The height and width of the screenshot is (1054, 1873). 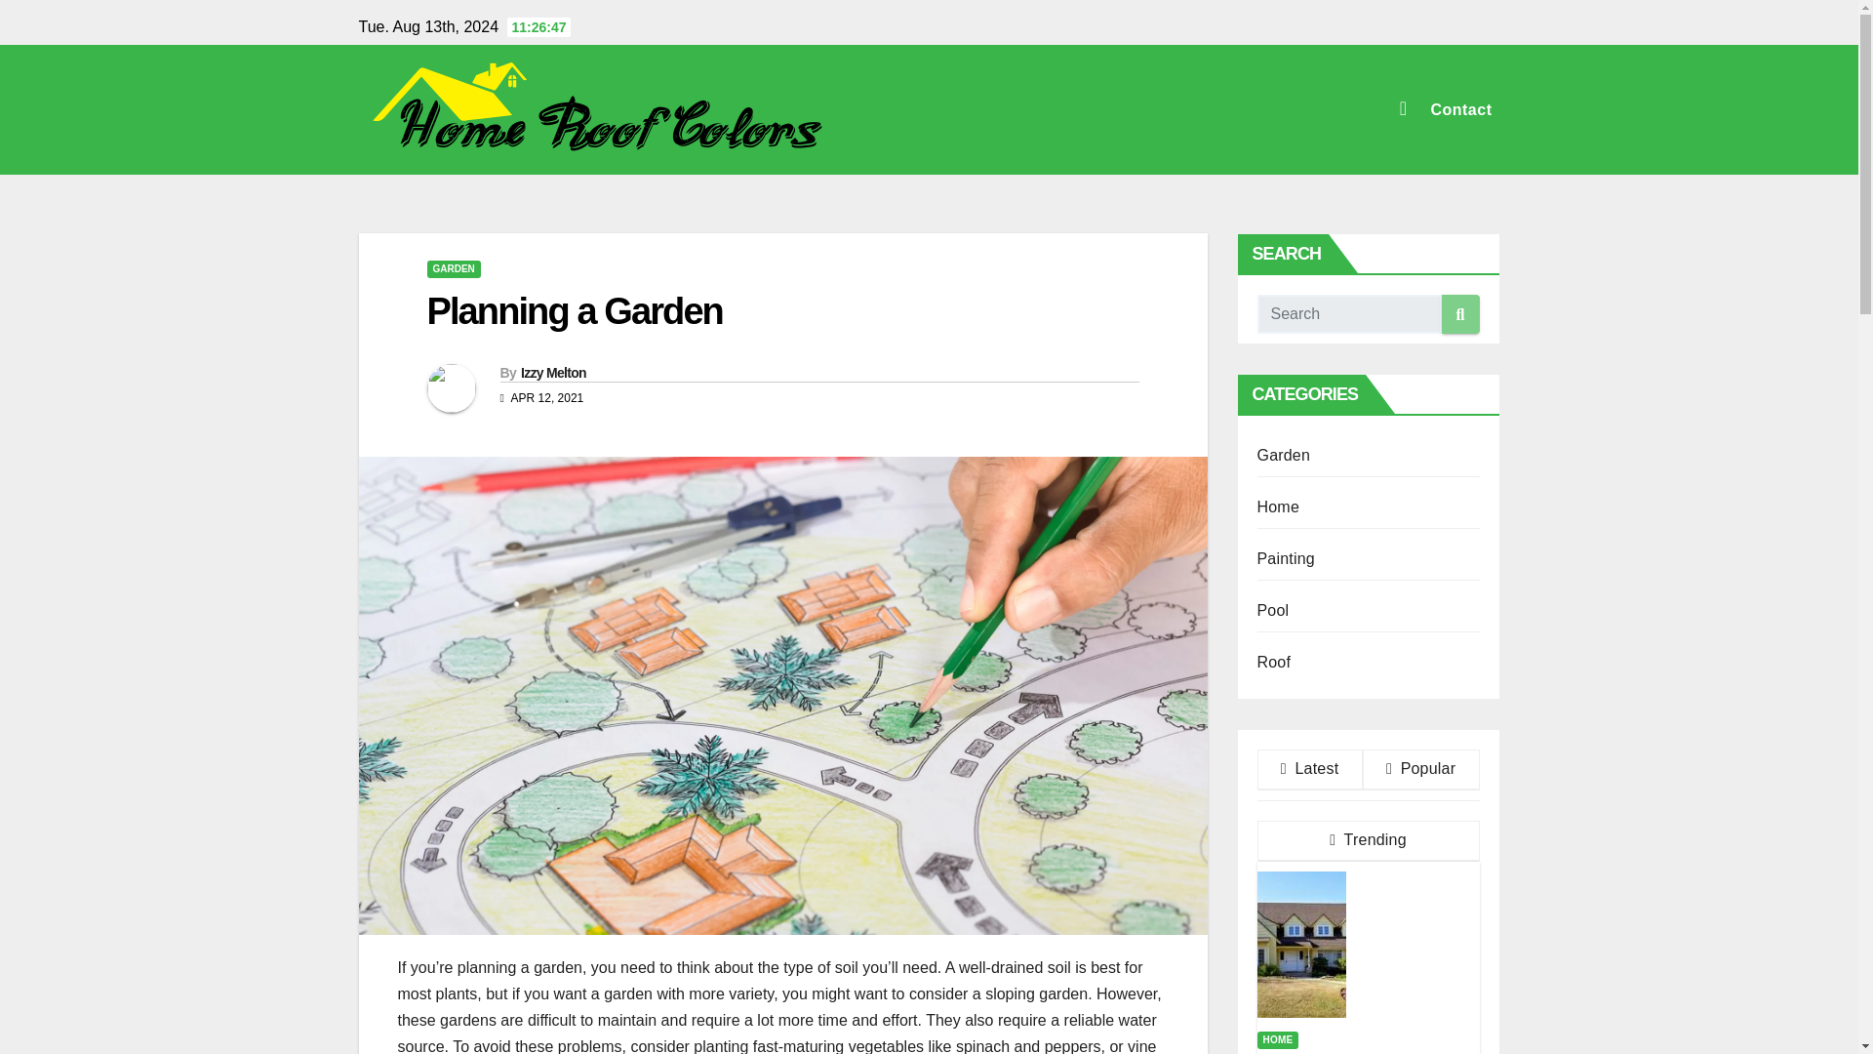 I want to click on Latest, so click(x=1309, y=769).